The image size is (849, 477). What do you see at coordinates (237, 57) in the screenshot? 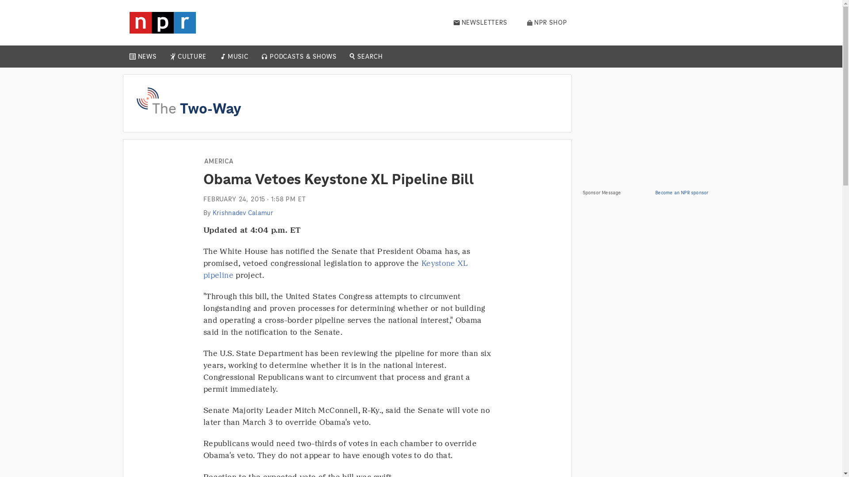
I see `MUSIC` at bounding box center [237, 57].